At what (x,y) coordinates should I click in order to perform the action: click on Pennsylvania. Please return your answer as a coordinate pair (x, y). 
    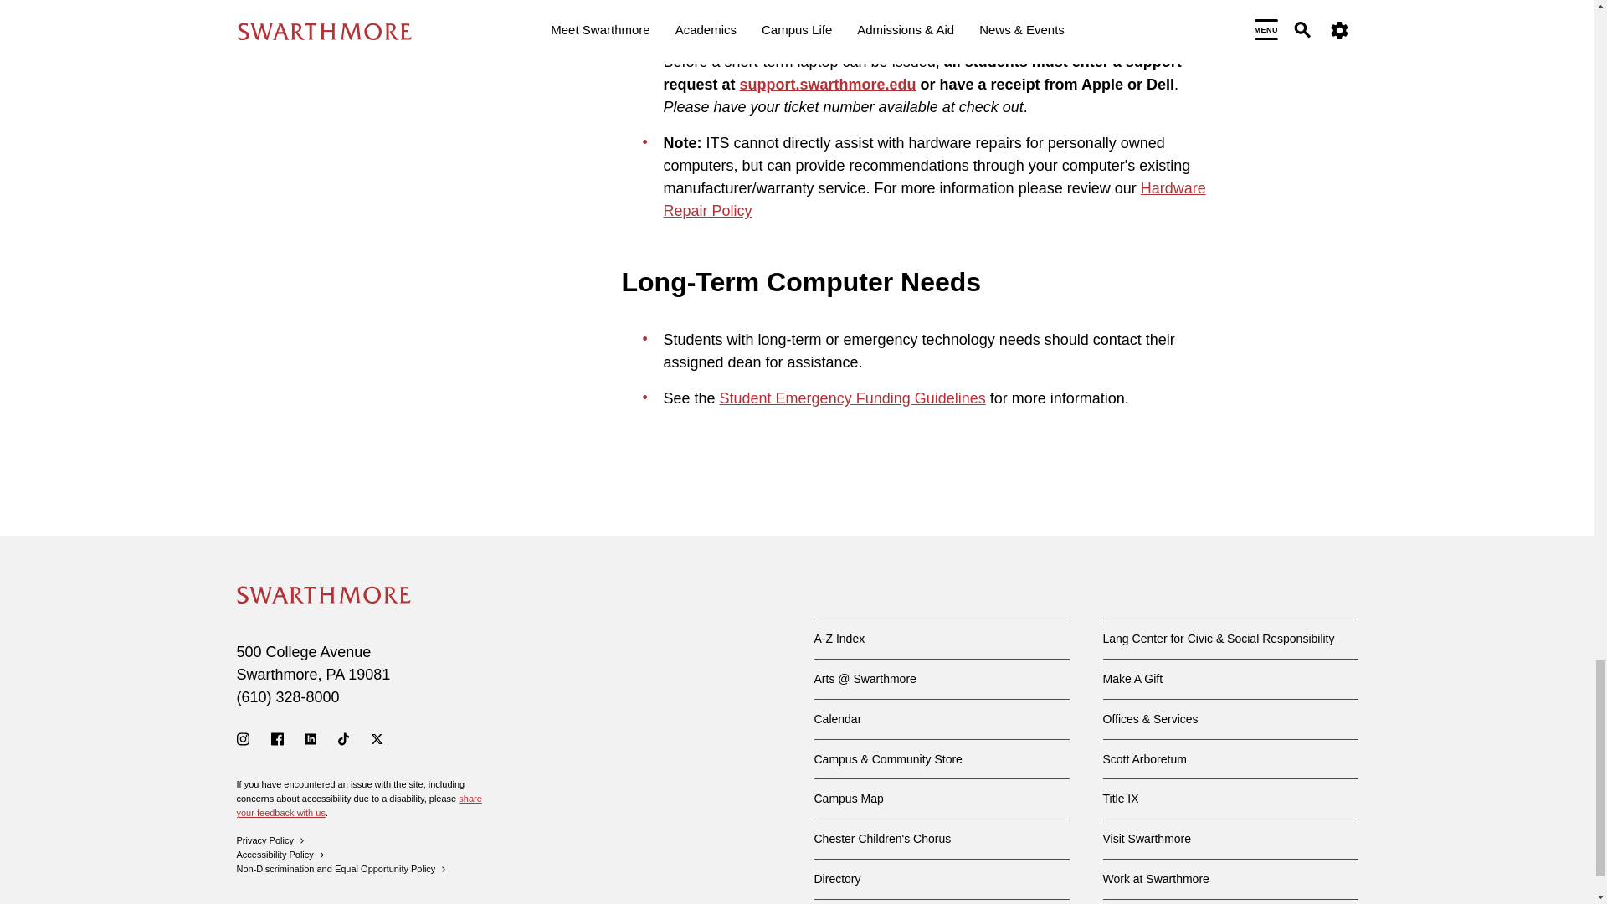
    Looking at the image, I should click on (335, 675).